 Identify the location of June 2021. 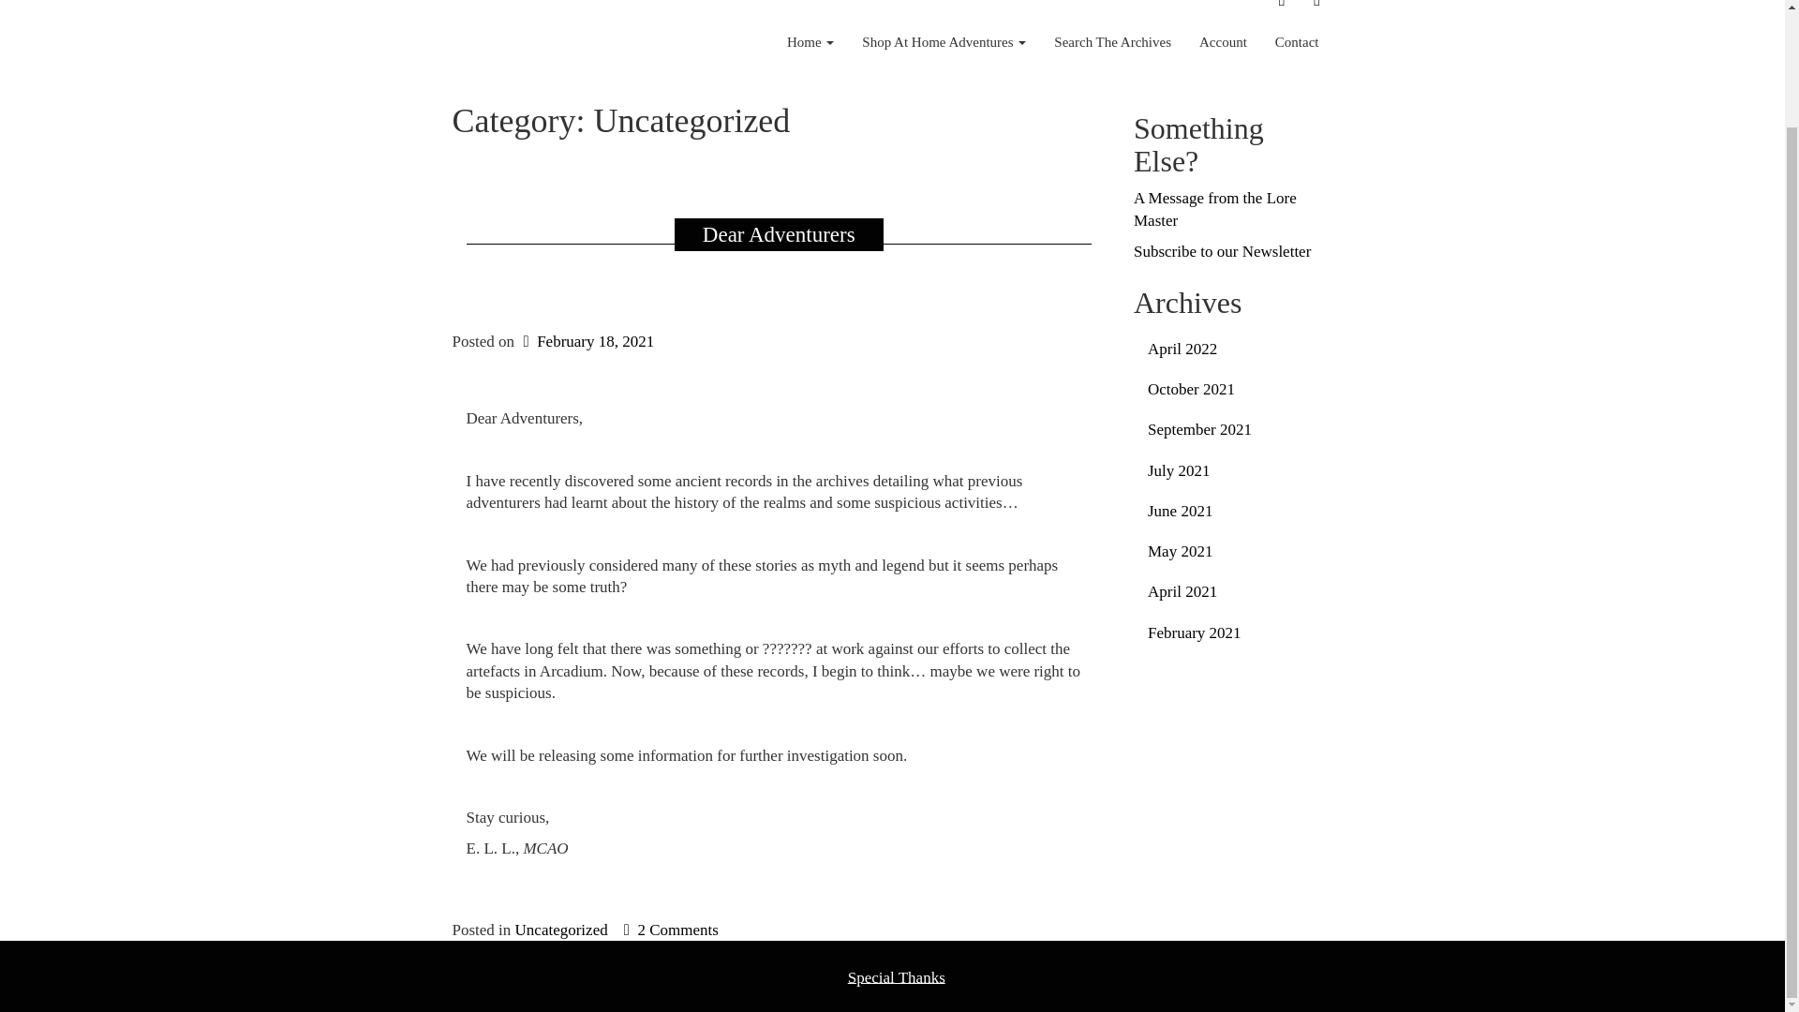
(1233, 511).